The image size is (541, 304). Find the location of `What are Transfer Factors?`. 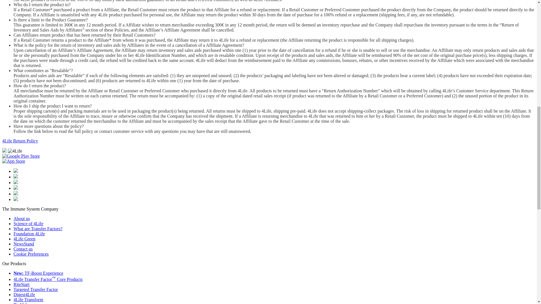

What are Transfer Factors? is located at coordinates (38, 229).